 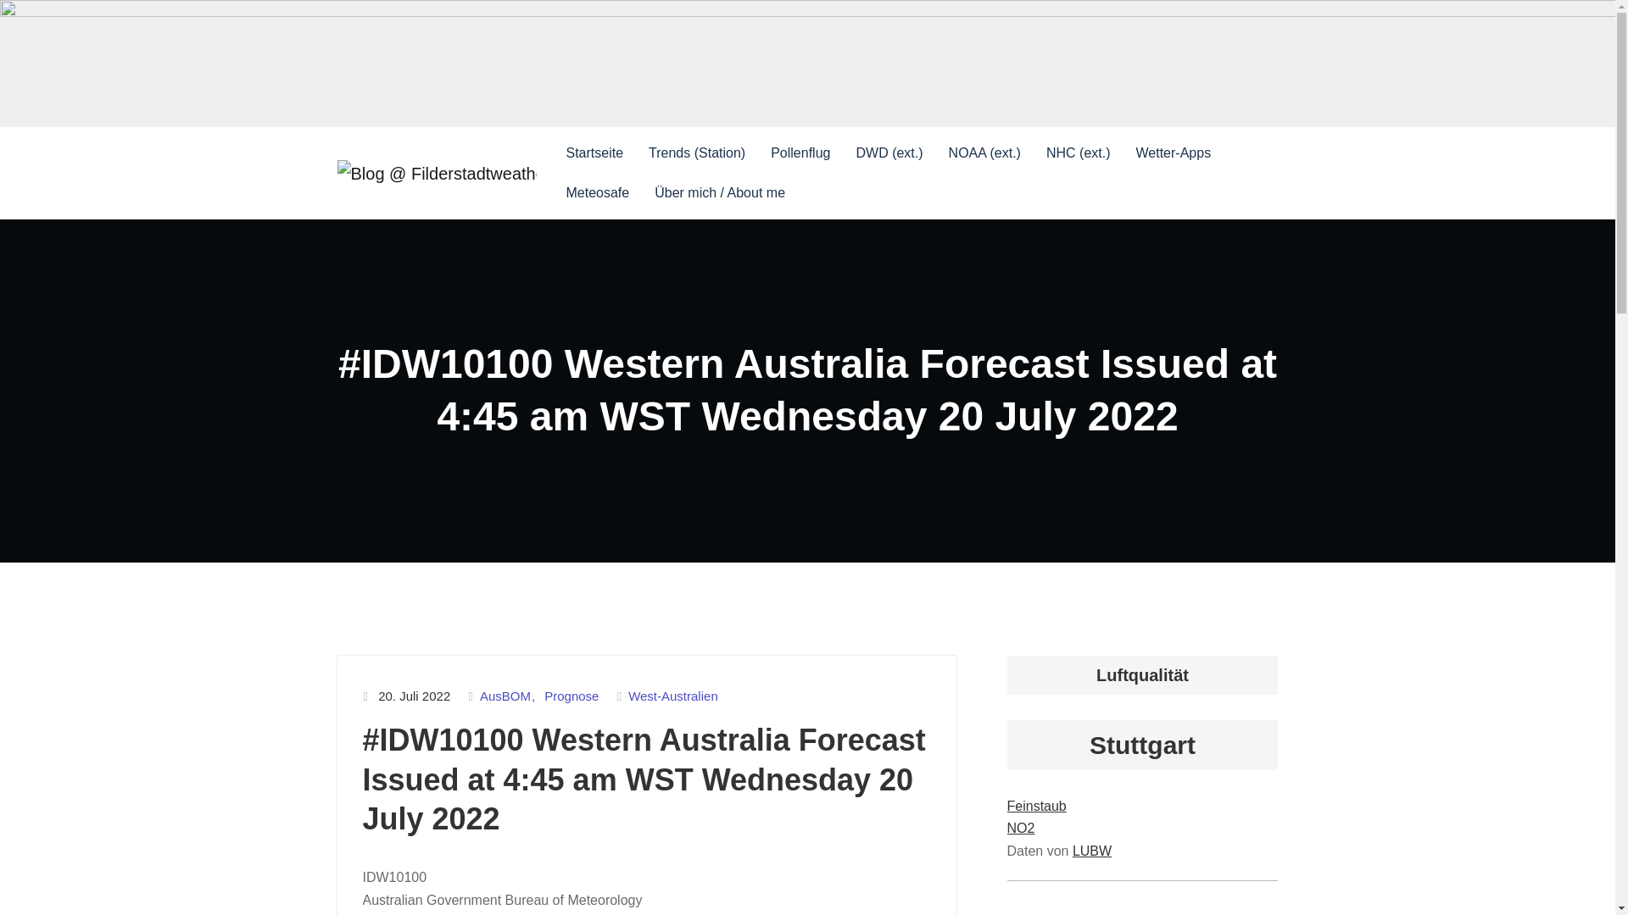 I want to click on West-Australien, so click(x=673, y=696).